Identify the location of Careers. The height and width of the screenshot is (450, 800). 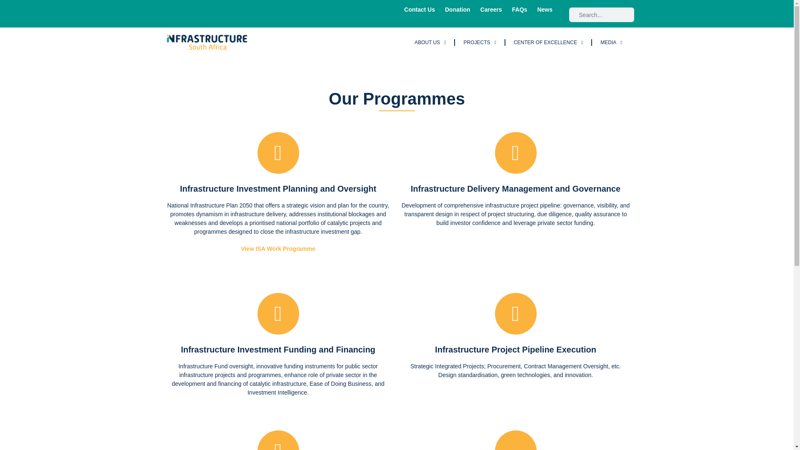
(491, 10).